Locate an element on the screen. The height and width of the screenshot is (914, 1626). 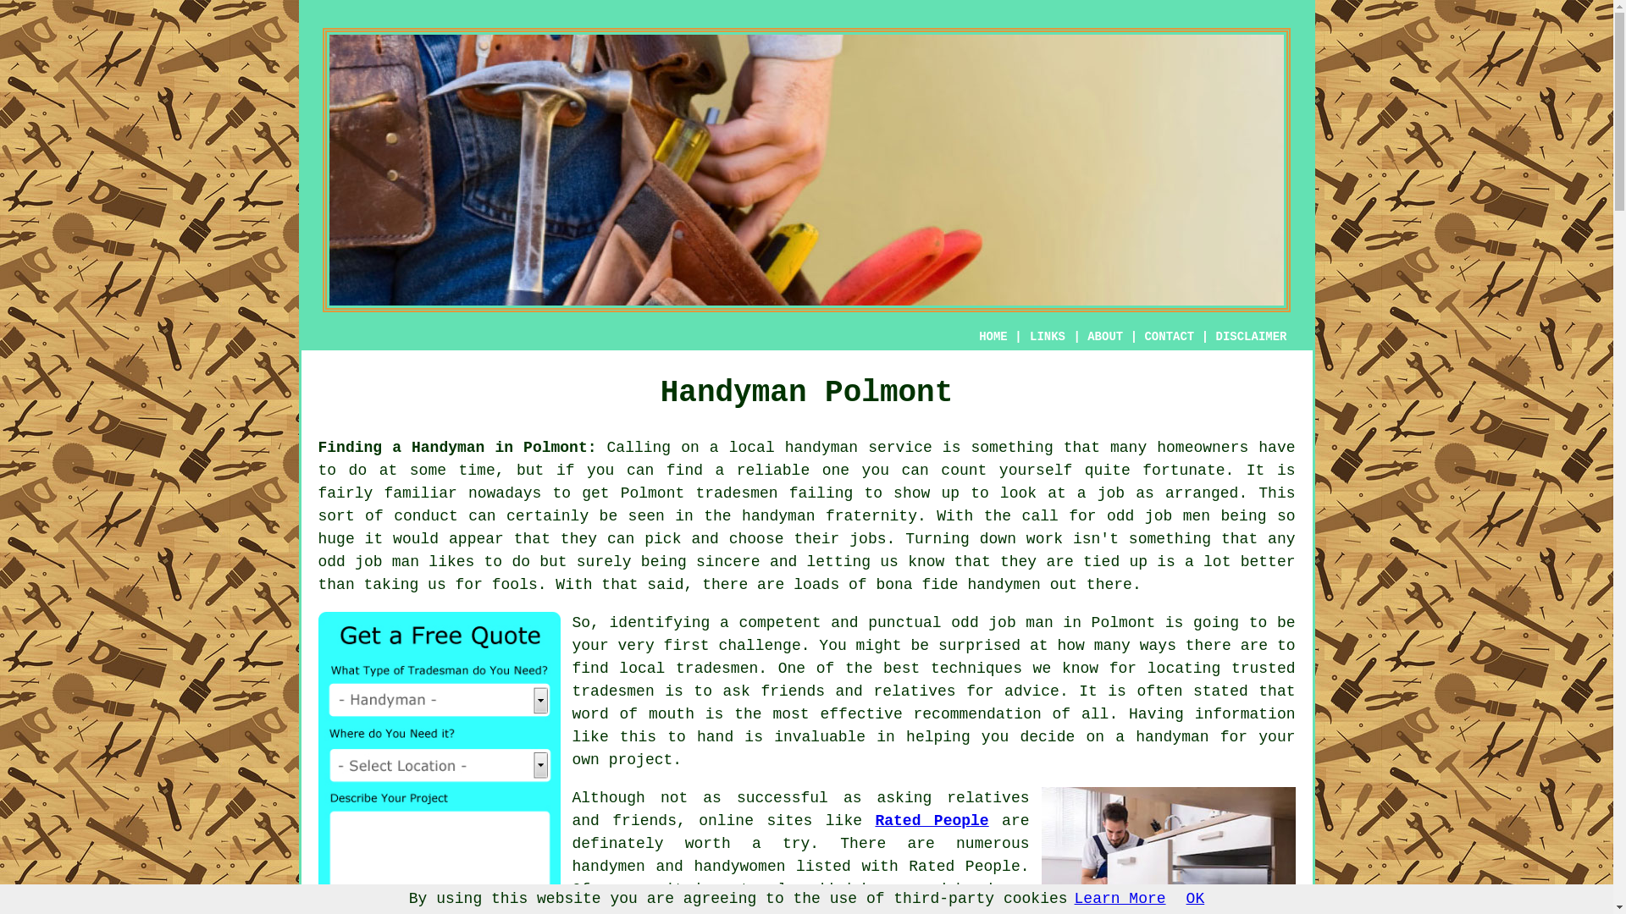
HOME is located at coordinates (993, 337).